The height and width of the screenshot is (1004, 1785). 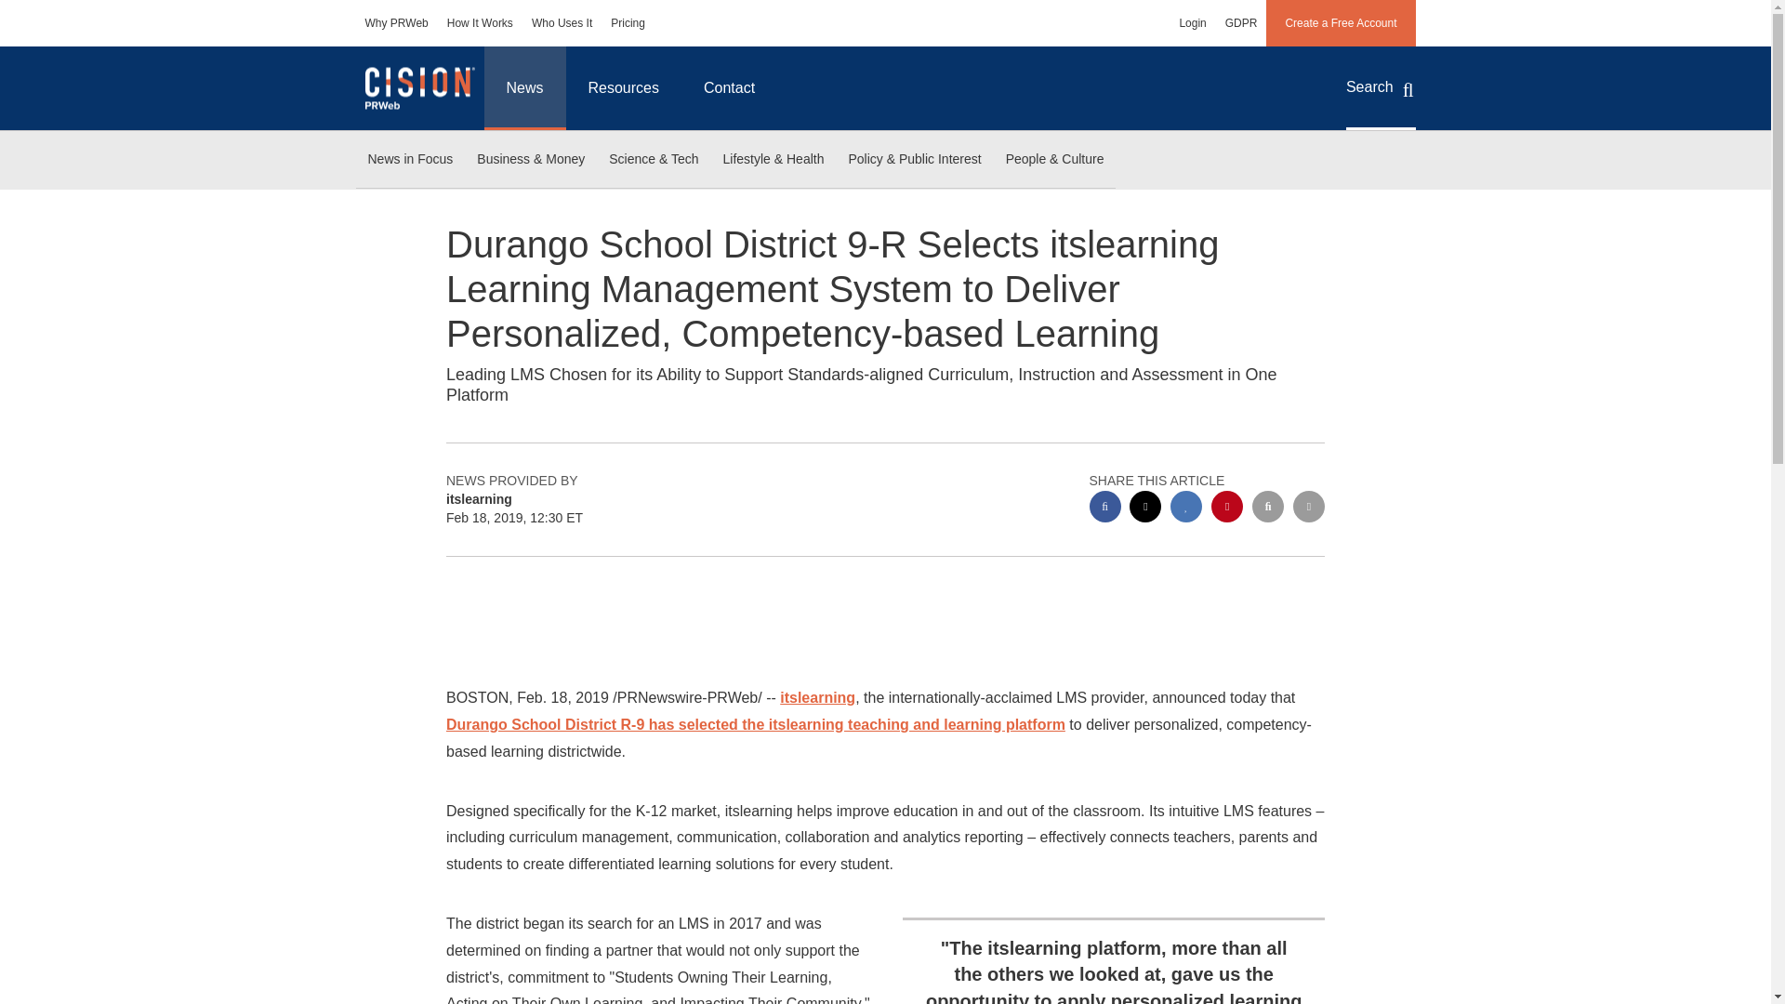 What do you see at coordinates (623, 87) in the screenshot?
I see `Resources` at bounding box center [623, 87].